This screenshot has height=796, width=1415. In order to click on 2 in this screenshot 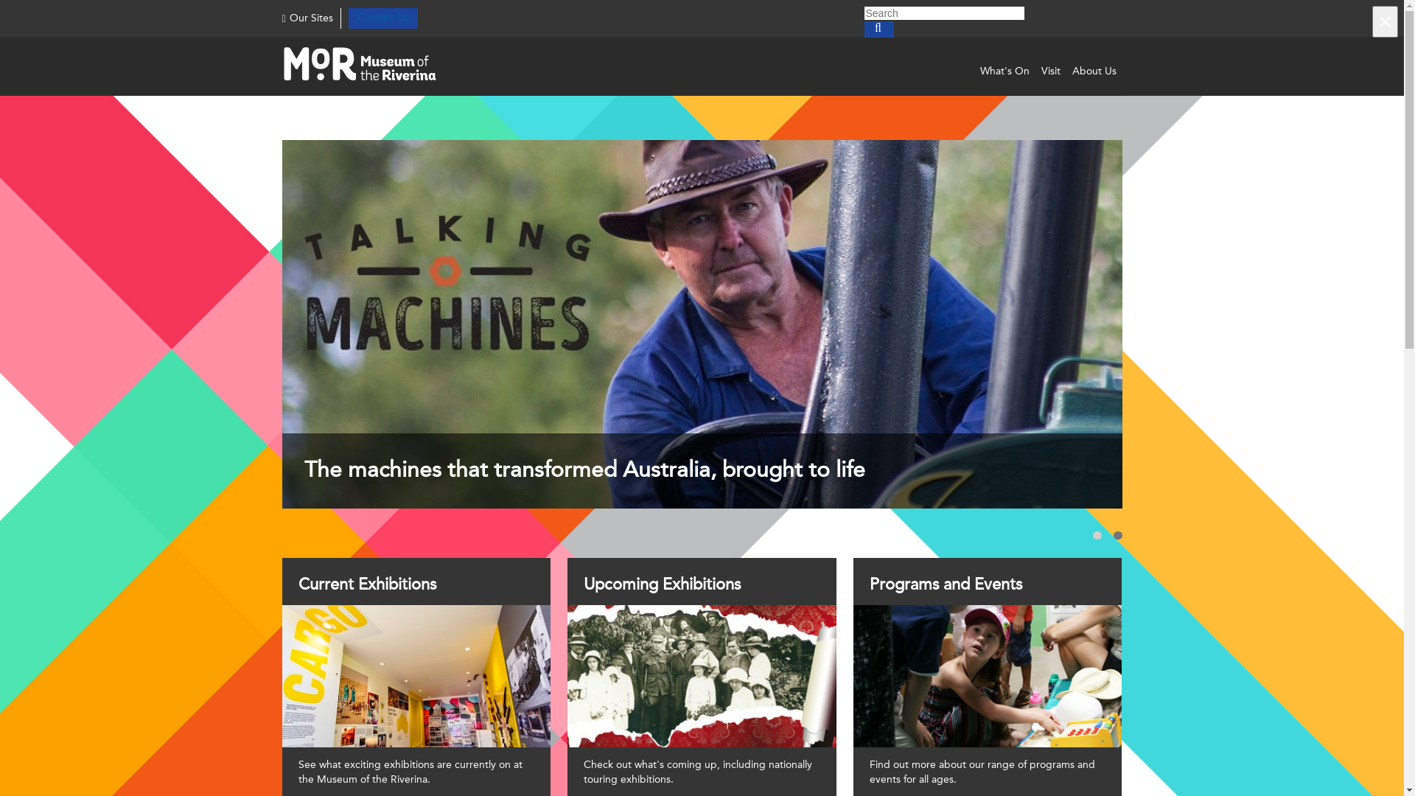, I will do `click(1117, 535)`.